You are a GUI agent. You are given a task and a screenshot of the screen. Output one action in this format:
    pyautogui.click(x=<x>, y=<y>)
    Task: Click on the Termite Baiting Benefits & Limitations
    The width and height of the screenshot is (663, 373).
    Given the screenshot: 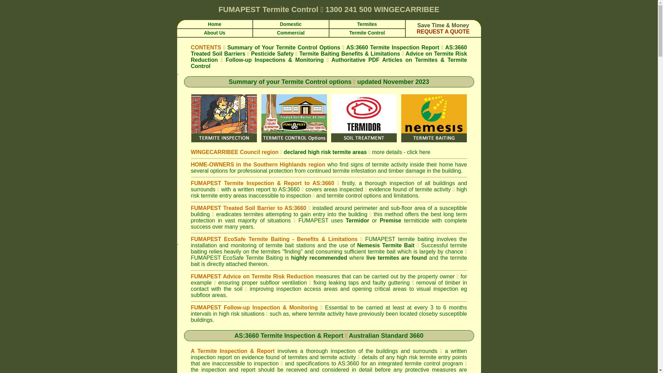 What is the action you would take?
    pyautogui.click(x=350, y=54)
    